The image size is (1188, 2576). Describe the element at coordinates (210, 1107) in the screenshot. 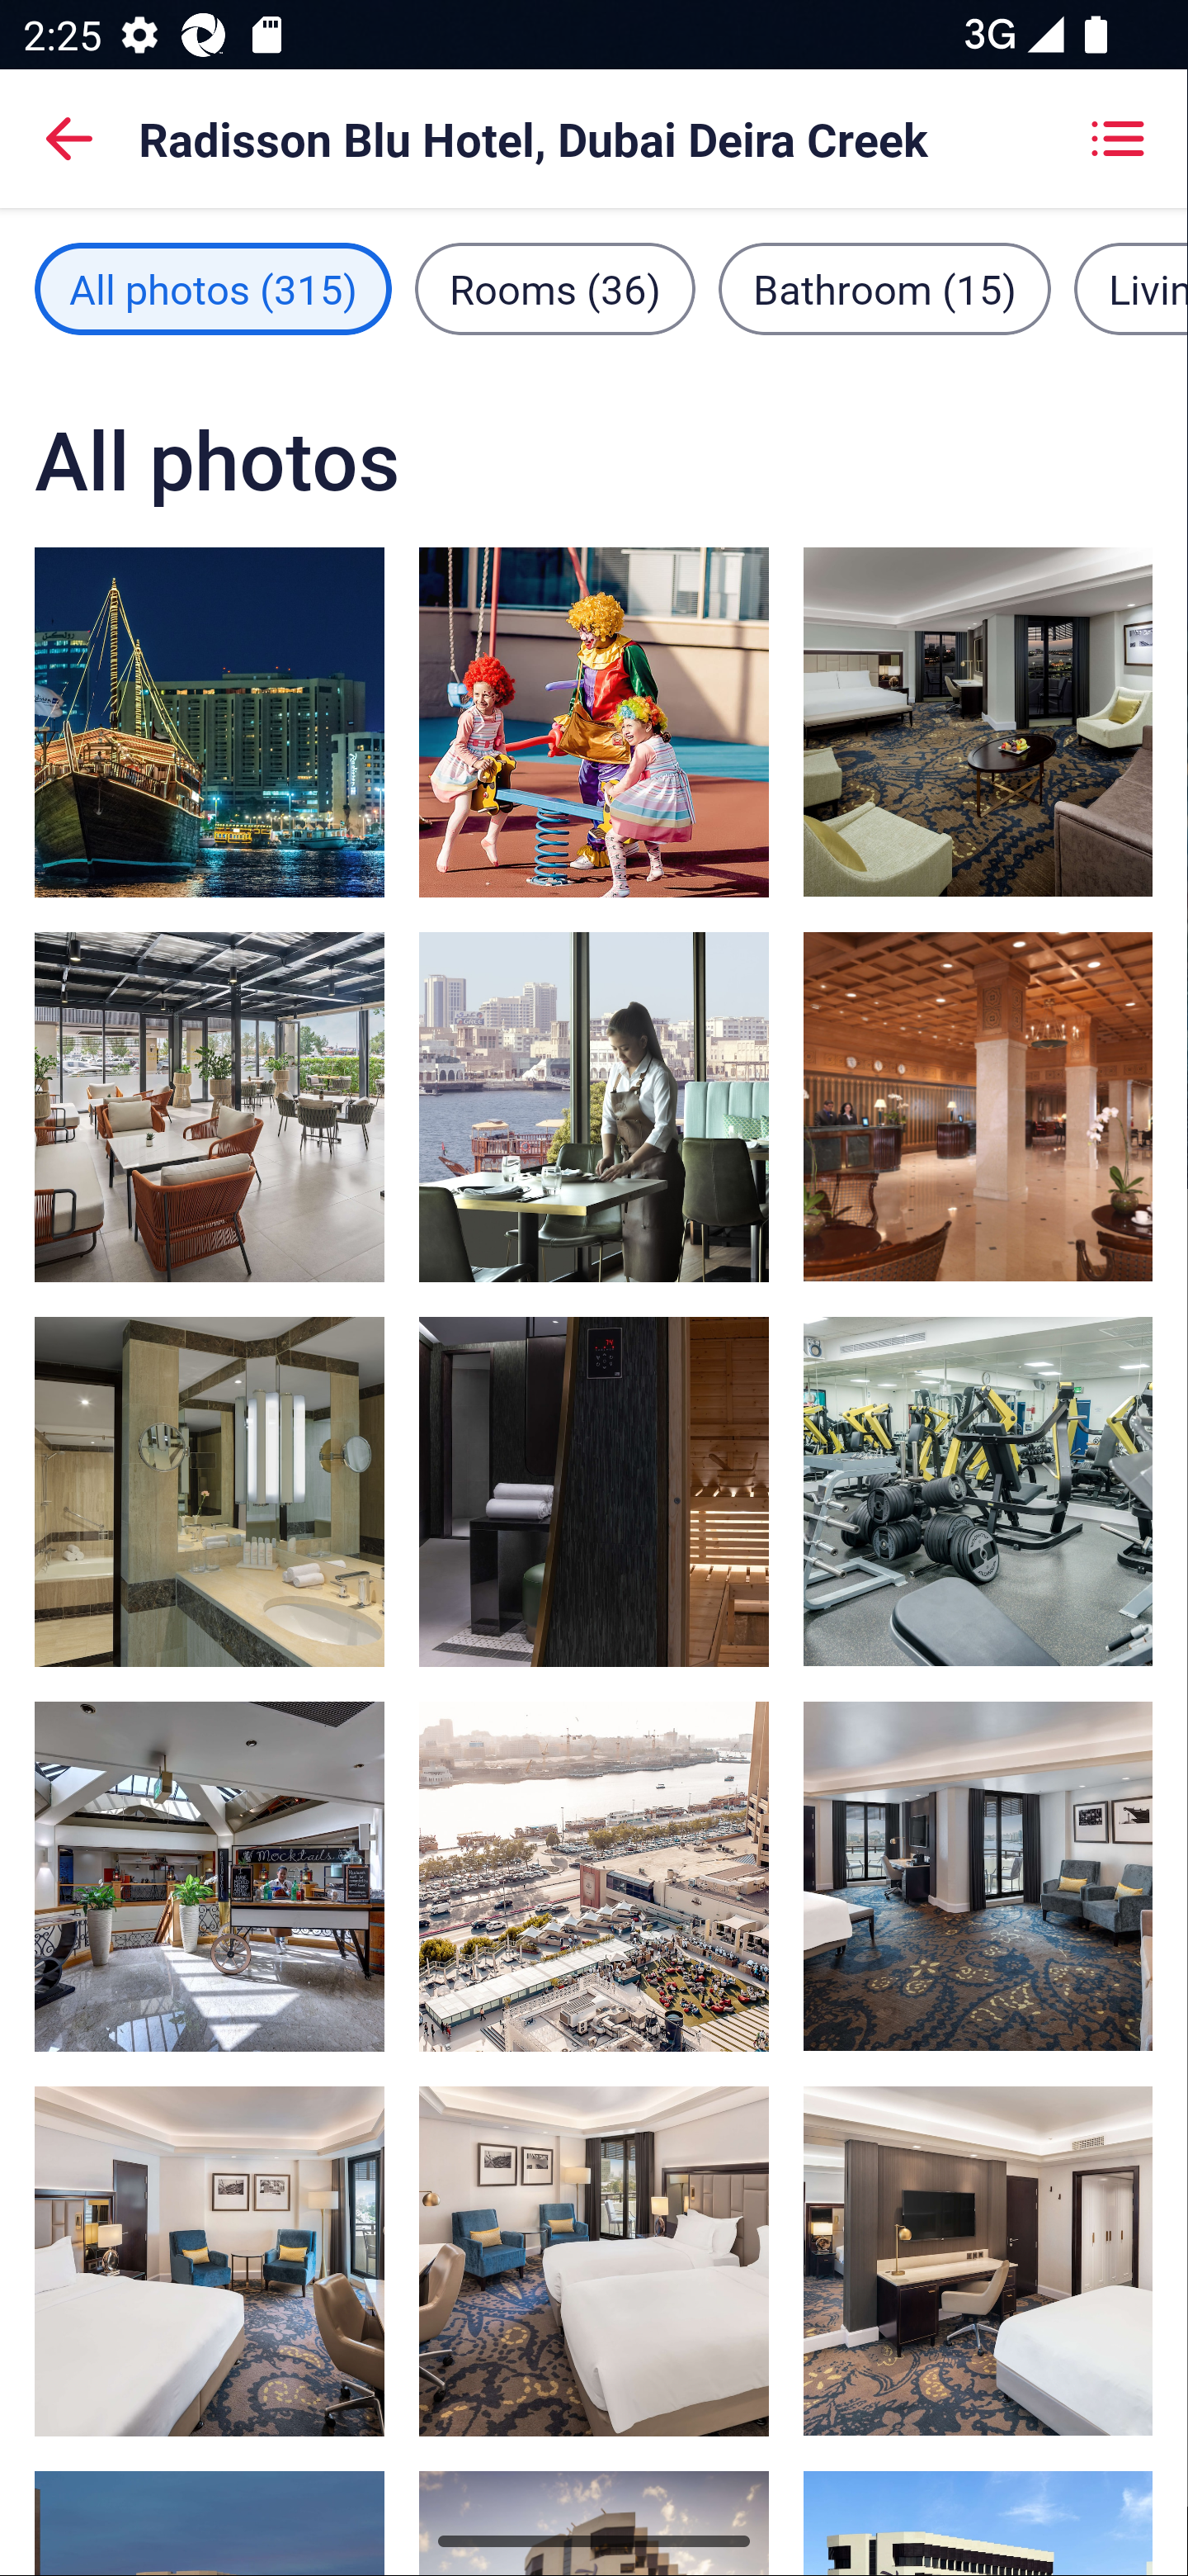

I see `Cafe, image` at that location.